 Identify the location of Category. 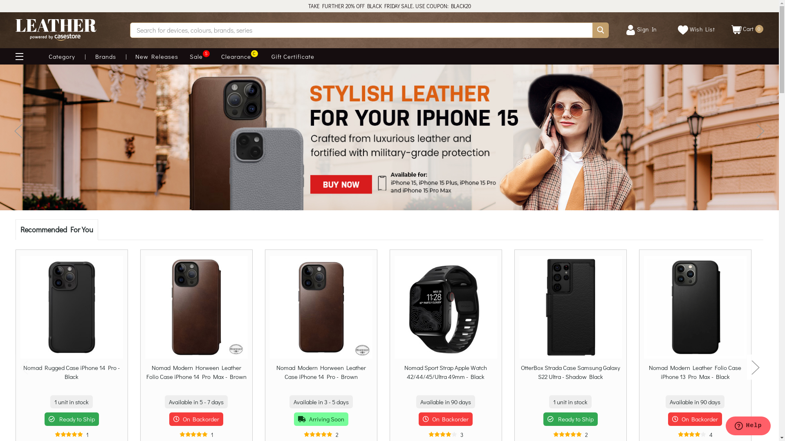
(62, 56).